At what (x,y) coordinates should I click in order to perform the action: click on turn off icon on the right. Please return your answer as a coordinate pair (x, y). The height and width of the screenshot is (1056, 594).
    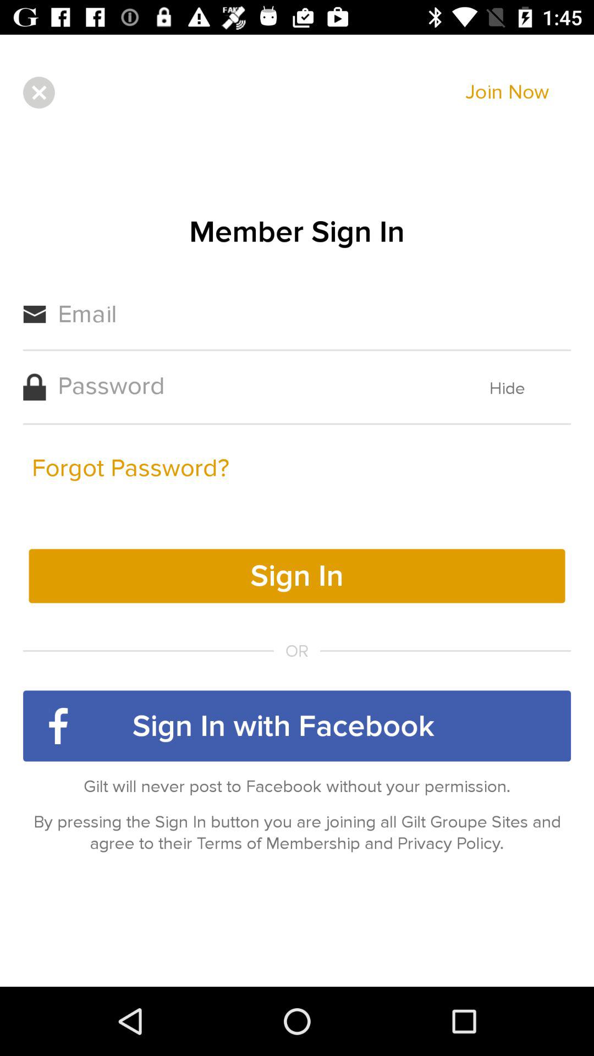
    Looking at the image, I should click on (507, 388).